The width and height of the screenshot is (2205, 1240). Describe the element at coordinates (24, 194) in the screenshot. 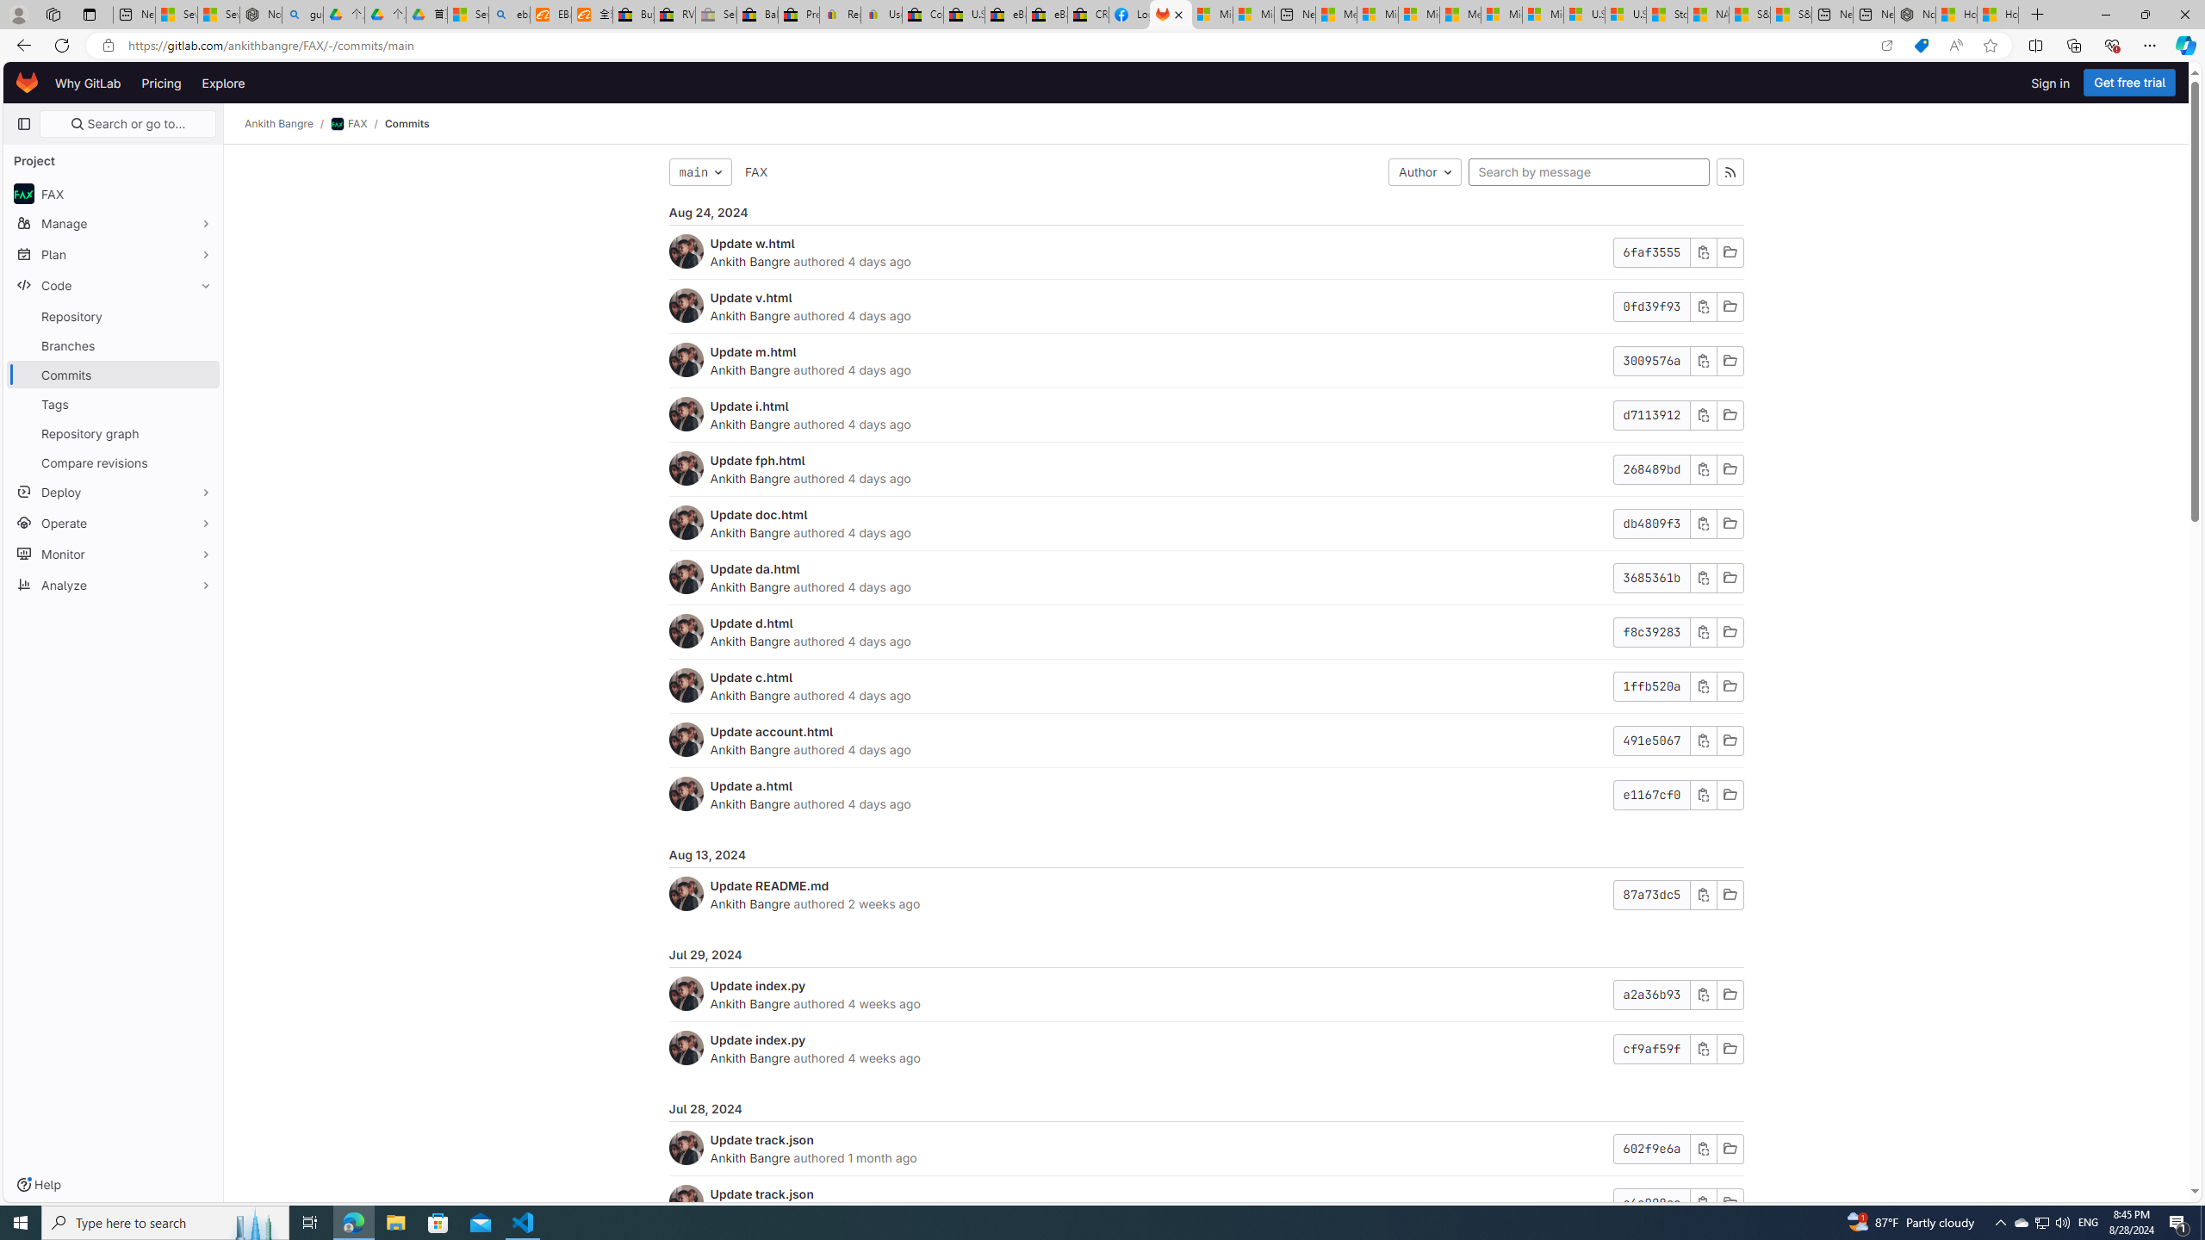

I see `avatar` at that location.